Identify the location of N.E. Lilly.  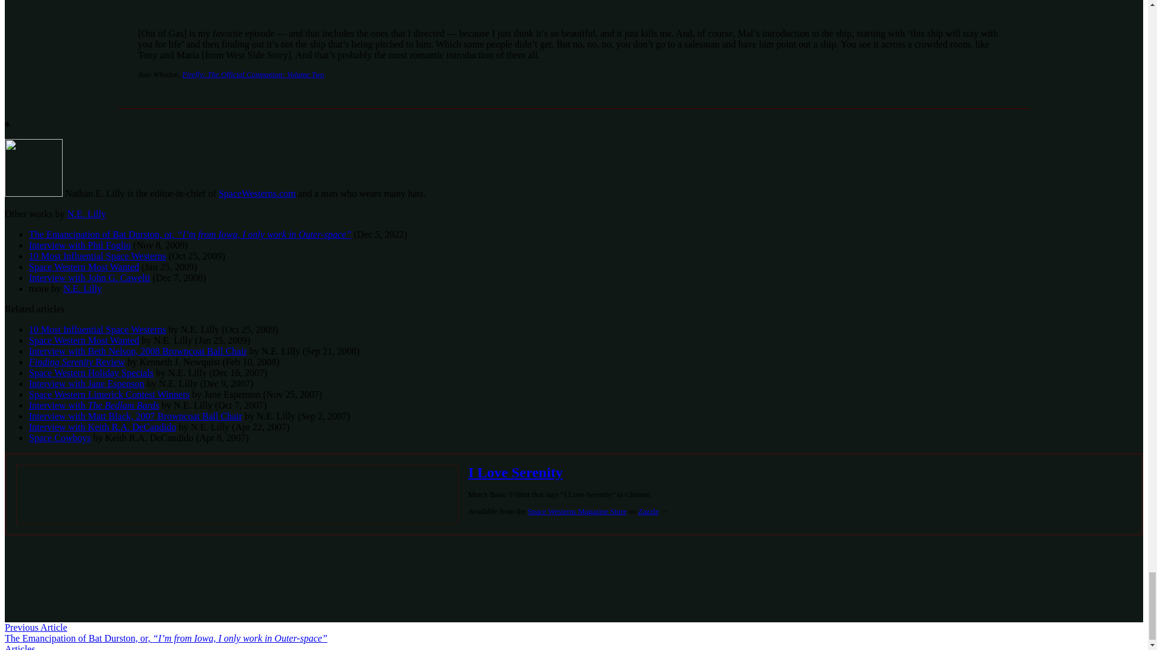
(82, 288).